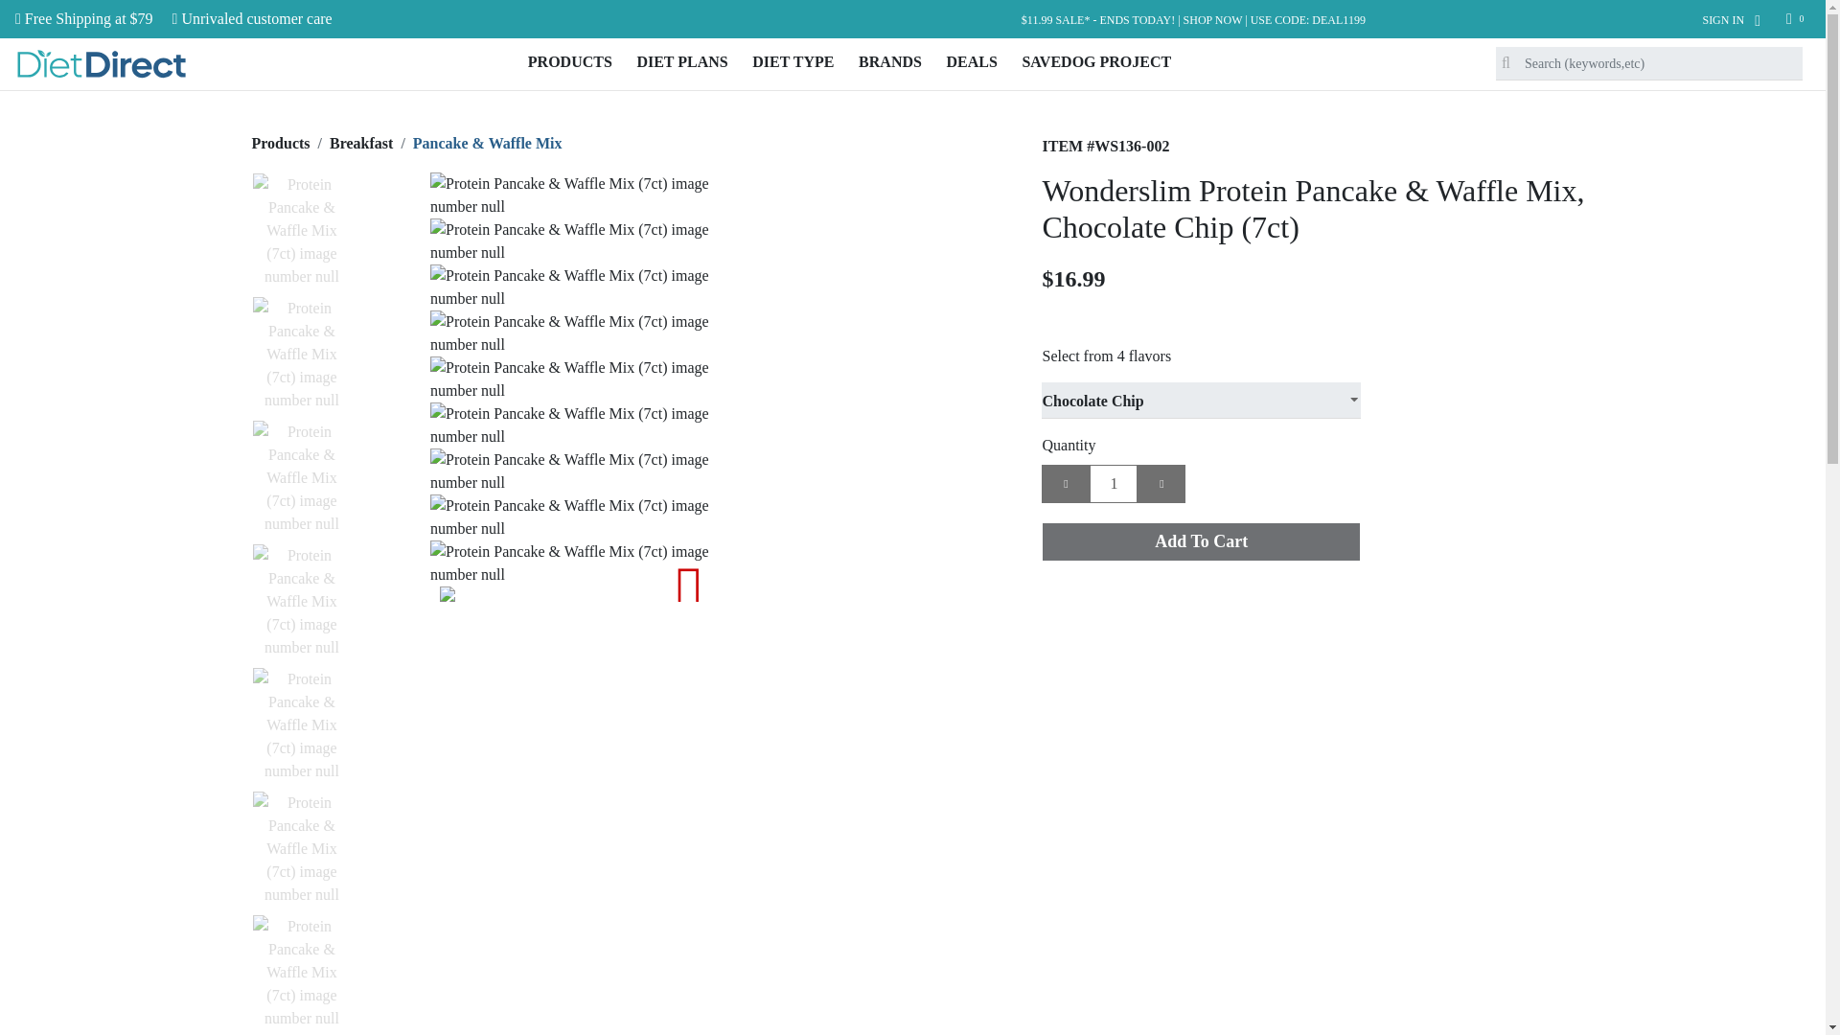 The height and width of the screenshot is (1035, 1840). What do you see at coordinates (1113, 483) in the screenshot?
I see `1` at bounding box center [1113, 483].